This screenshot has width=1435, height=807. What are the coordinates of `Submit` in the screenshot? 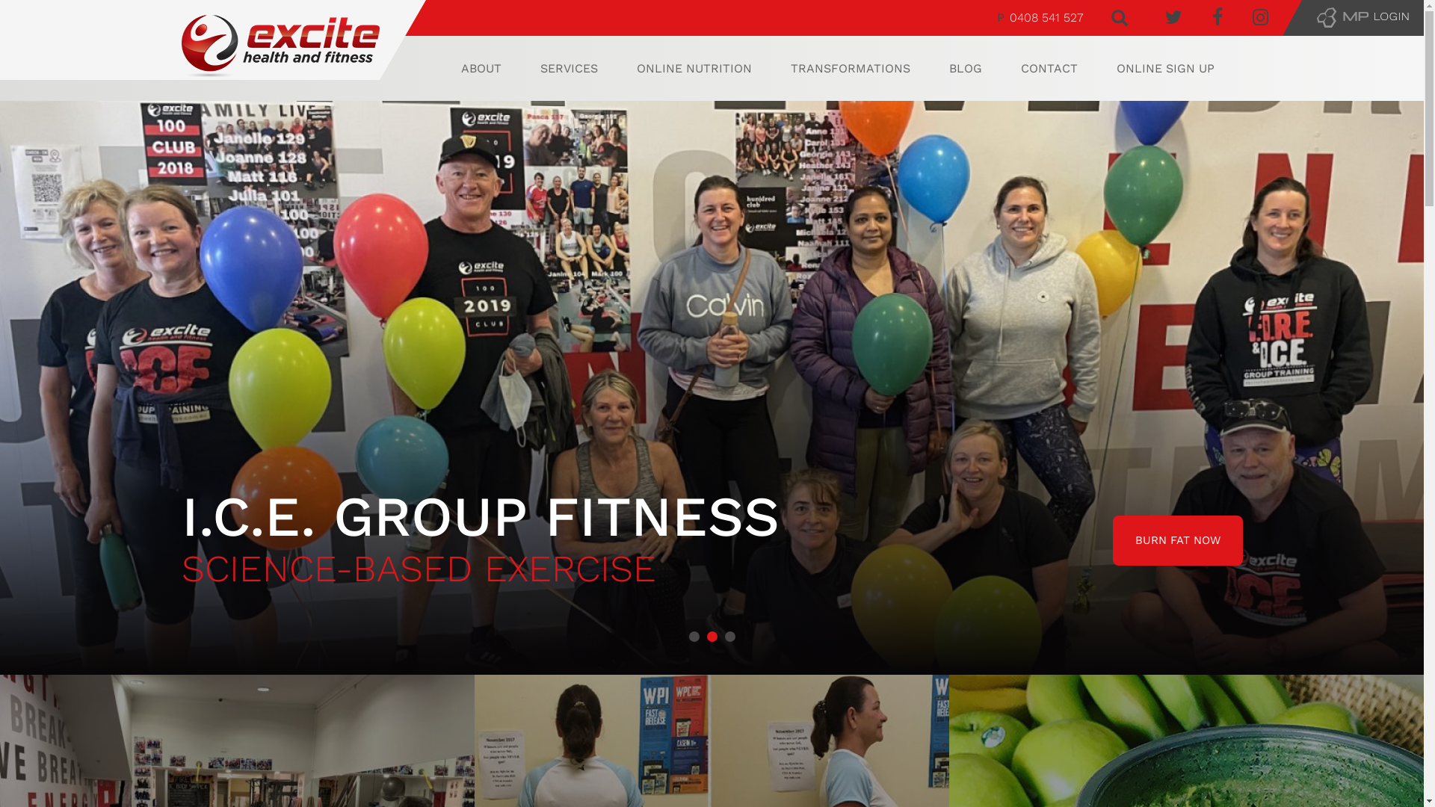 It's located at (45, 19).